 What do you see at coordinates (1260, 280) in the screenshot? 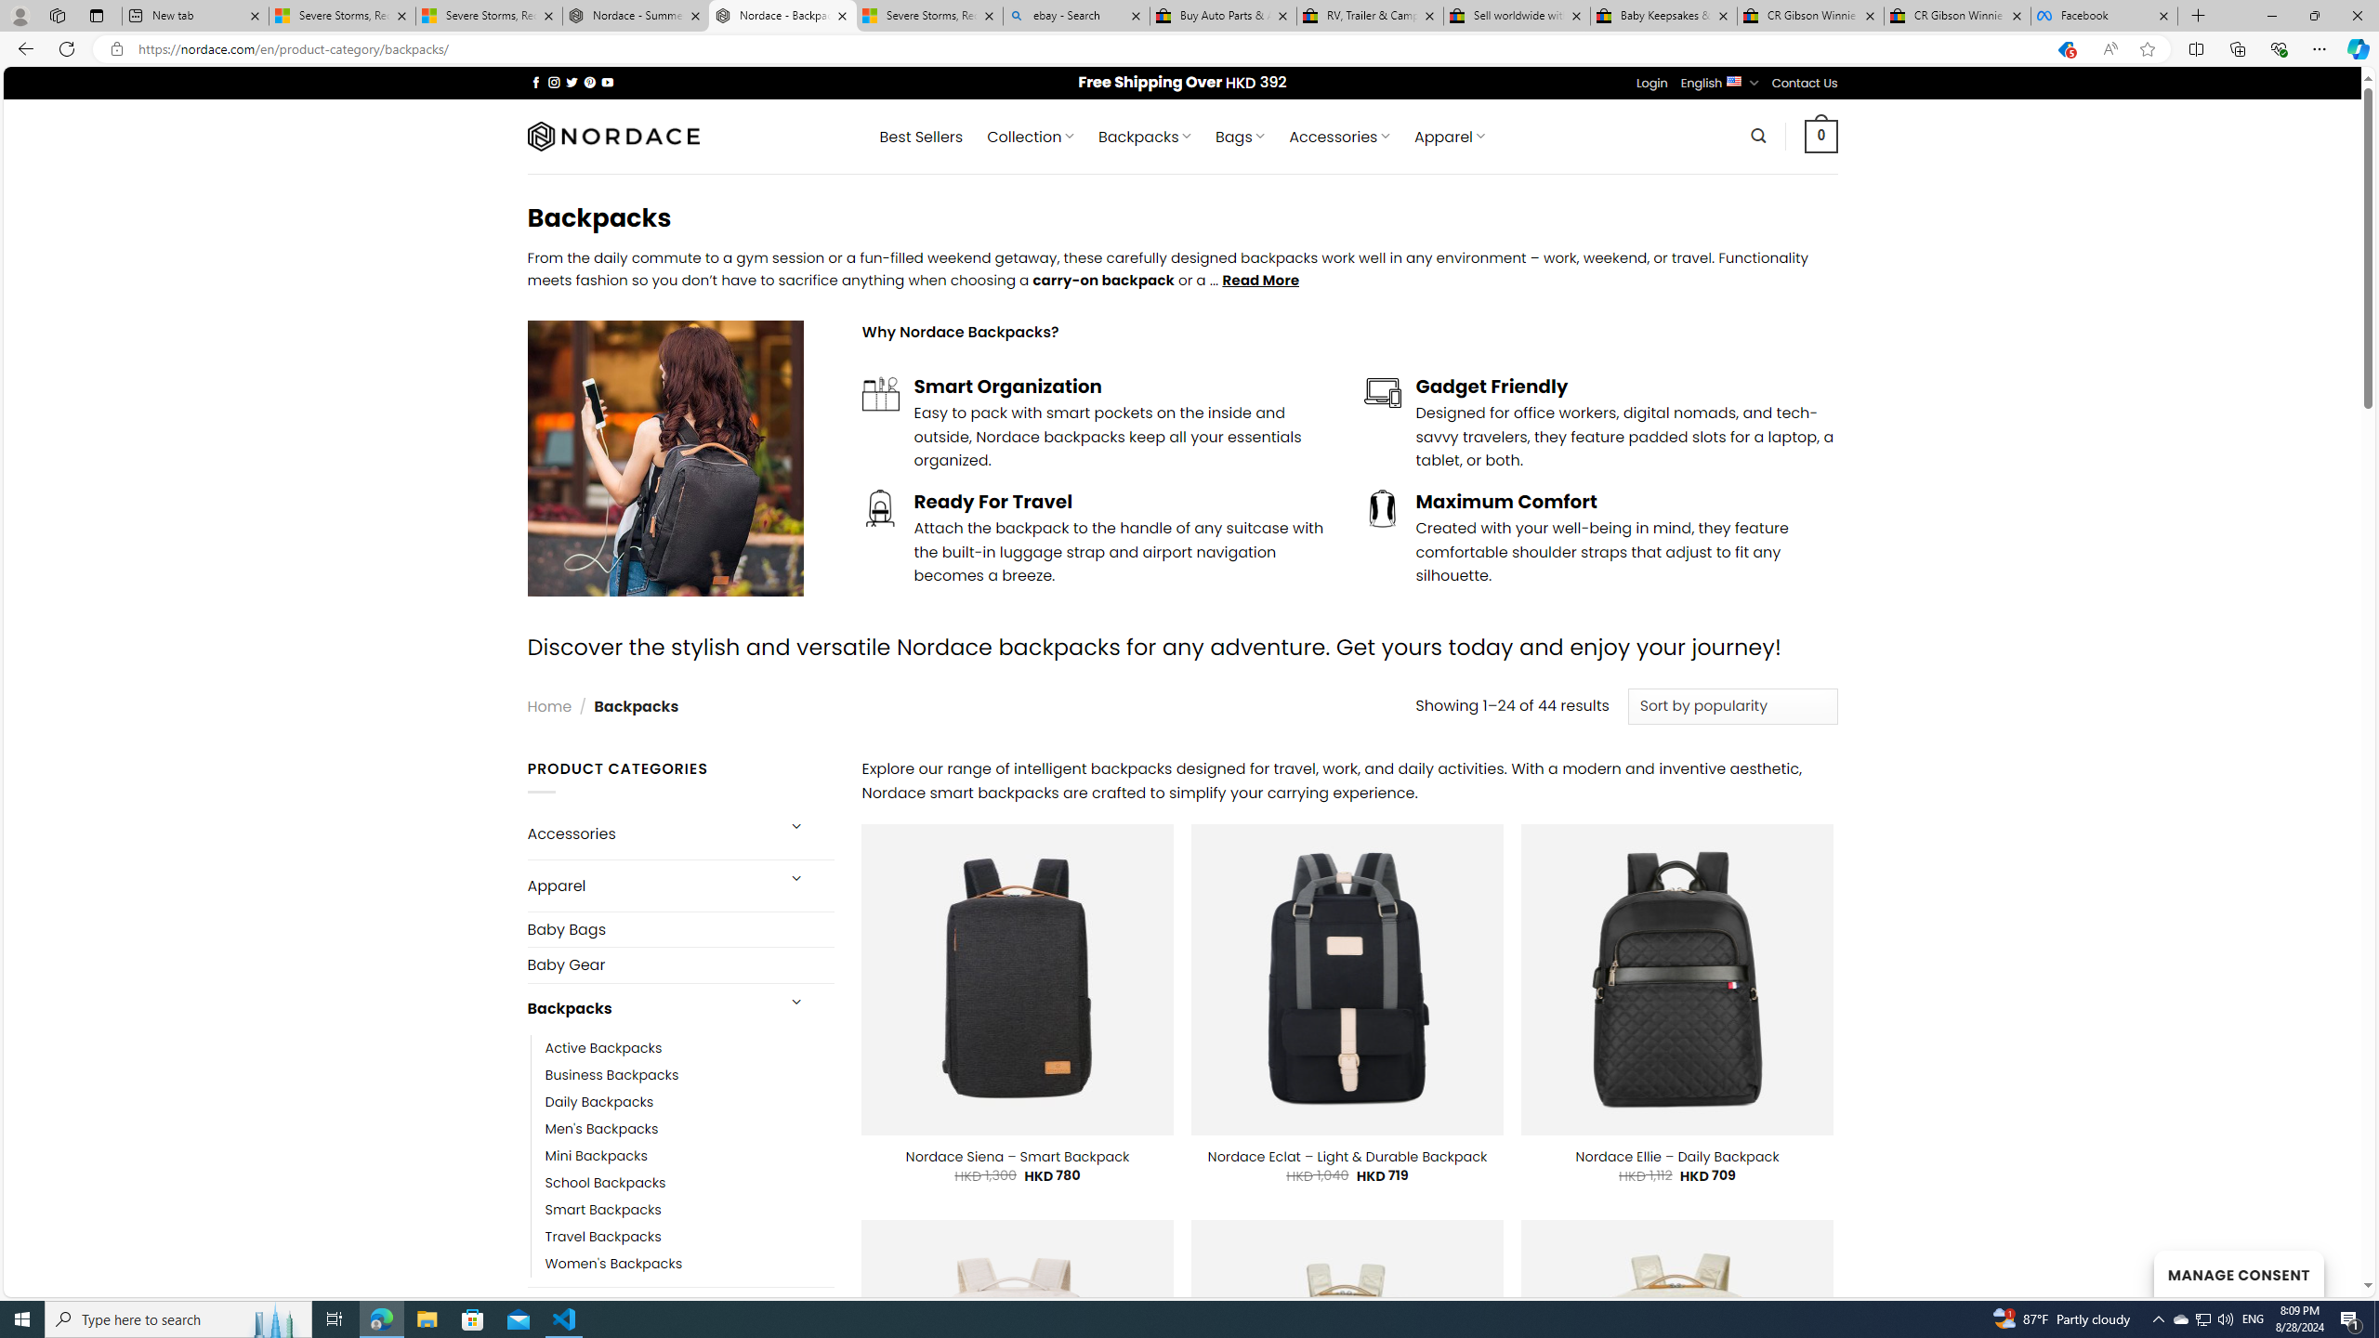
I see `Read More` at bounding box center [1260, 280].